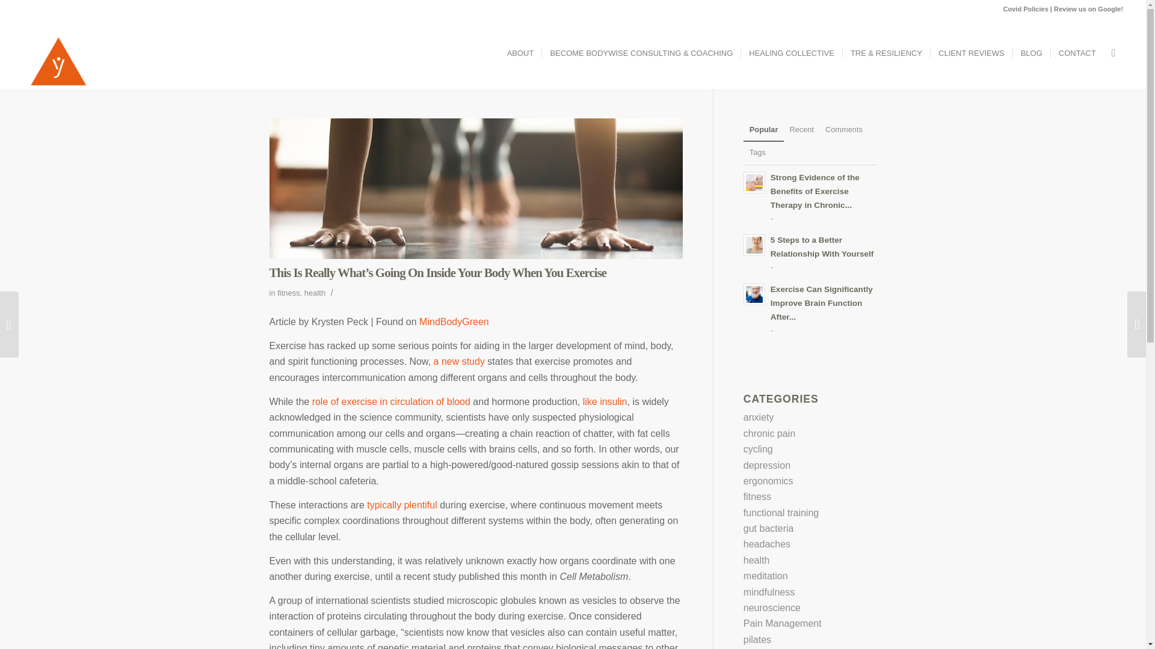  What do you see at coordinates (402, 505) in the screenshot?
I see `HEALING COLLECTIVE` at bounding box center [402, 505].